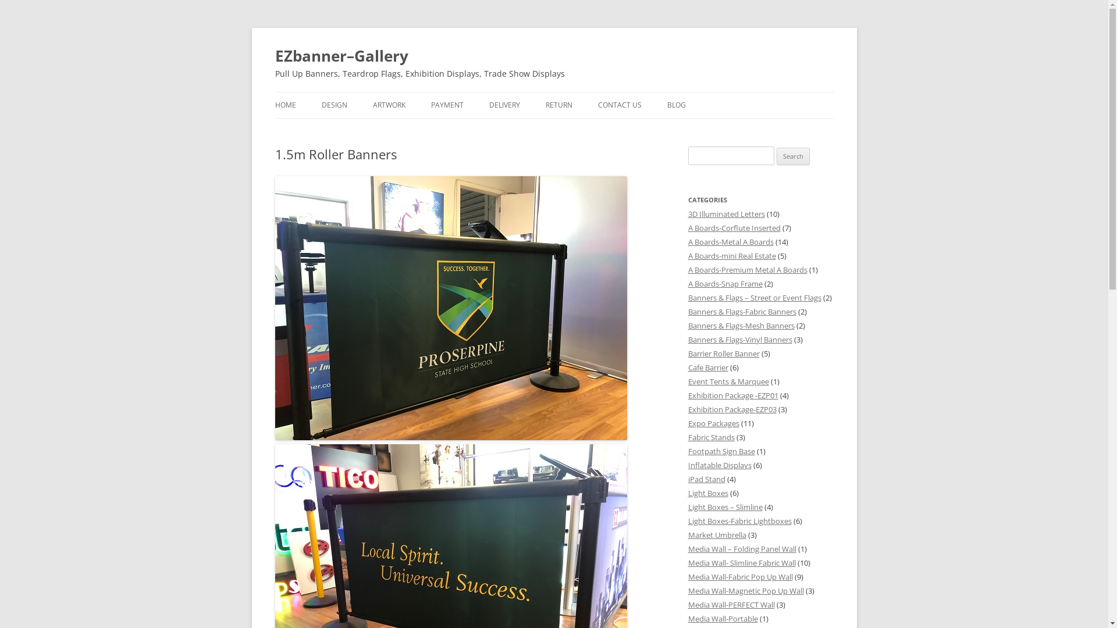 Image resolution: width=1117 pixels, height=628 pixels. Describe the element at coordinates (794, 156) in the screenshot. I see `Search` at that location.